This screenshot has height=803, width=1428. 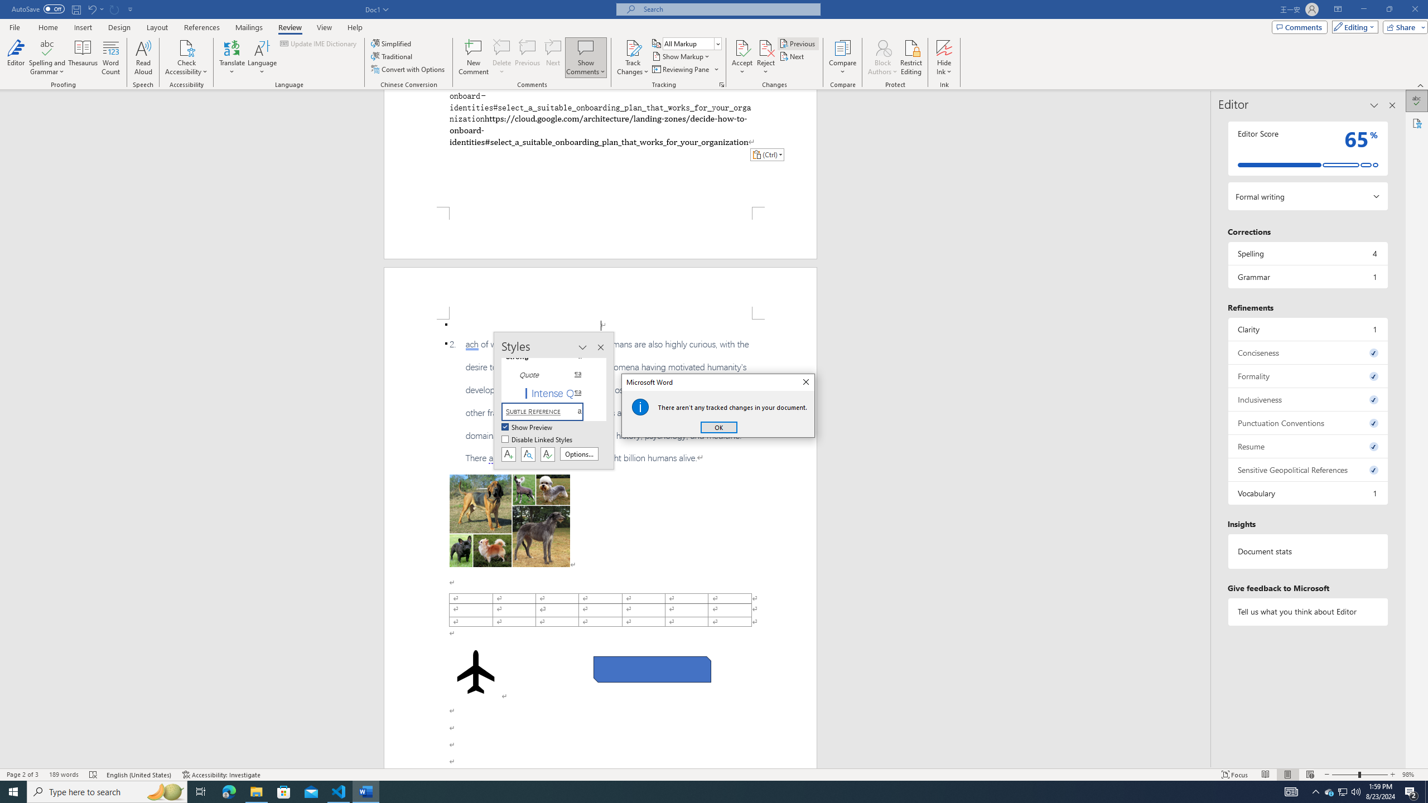 I want to click on Disable Linked Styles, so click(x=538, y=441).